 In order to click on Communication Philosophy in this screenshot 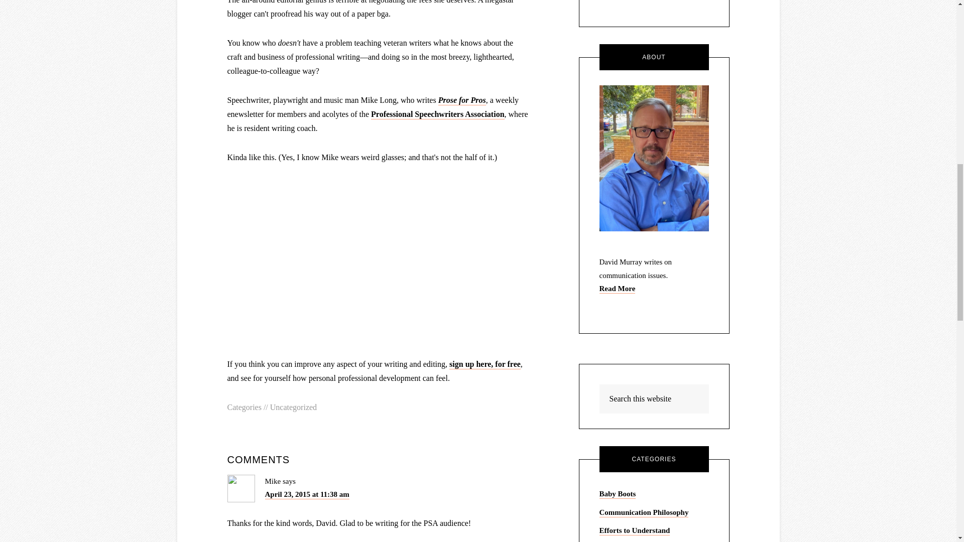, I will do `click(644, 513)`.